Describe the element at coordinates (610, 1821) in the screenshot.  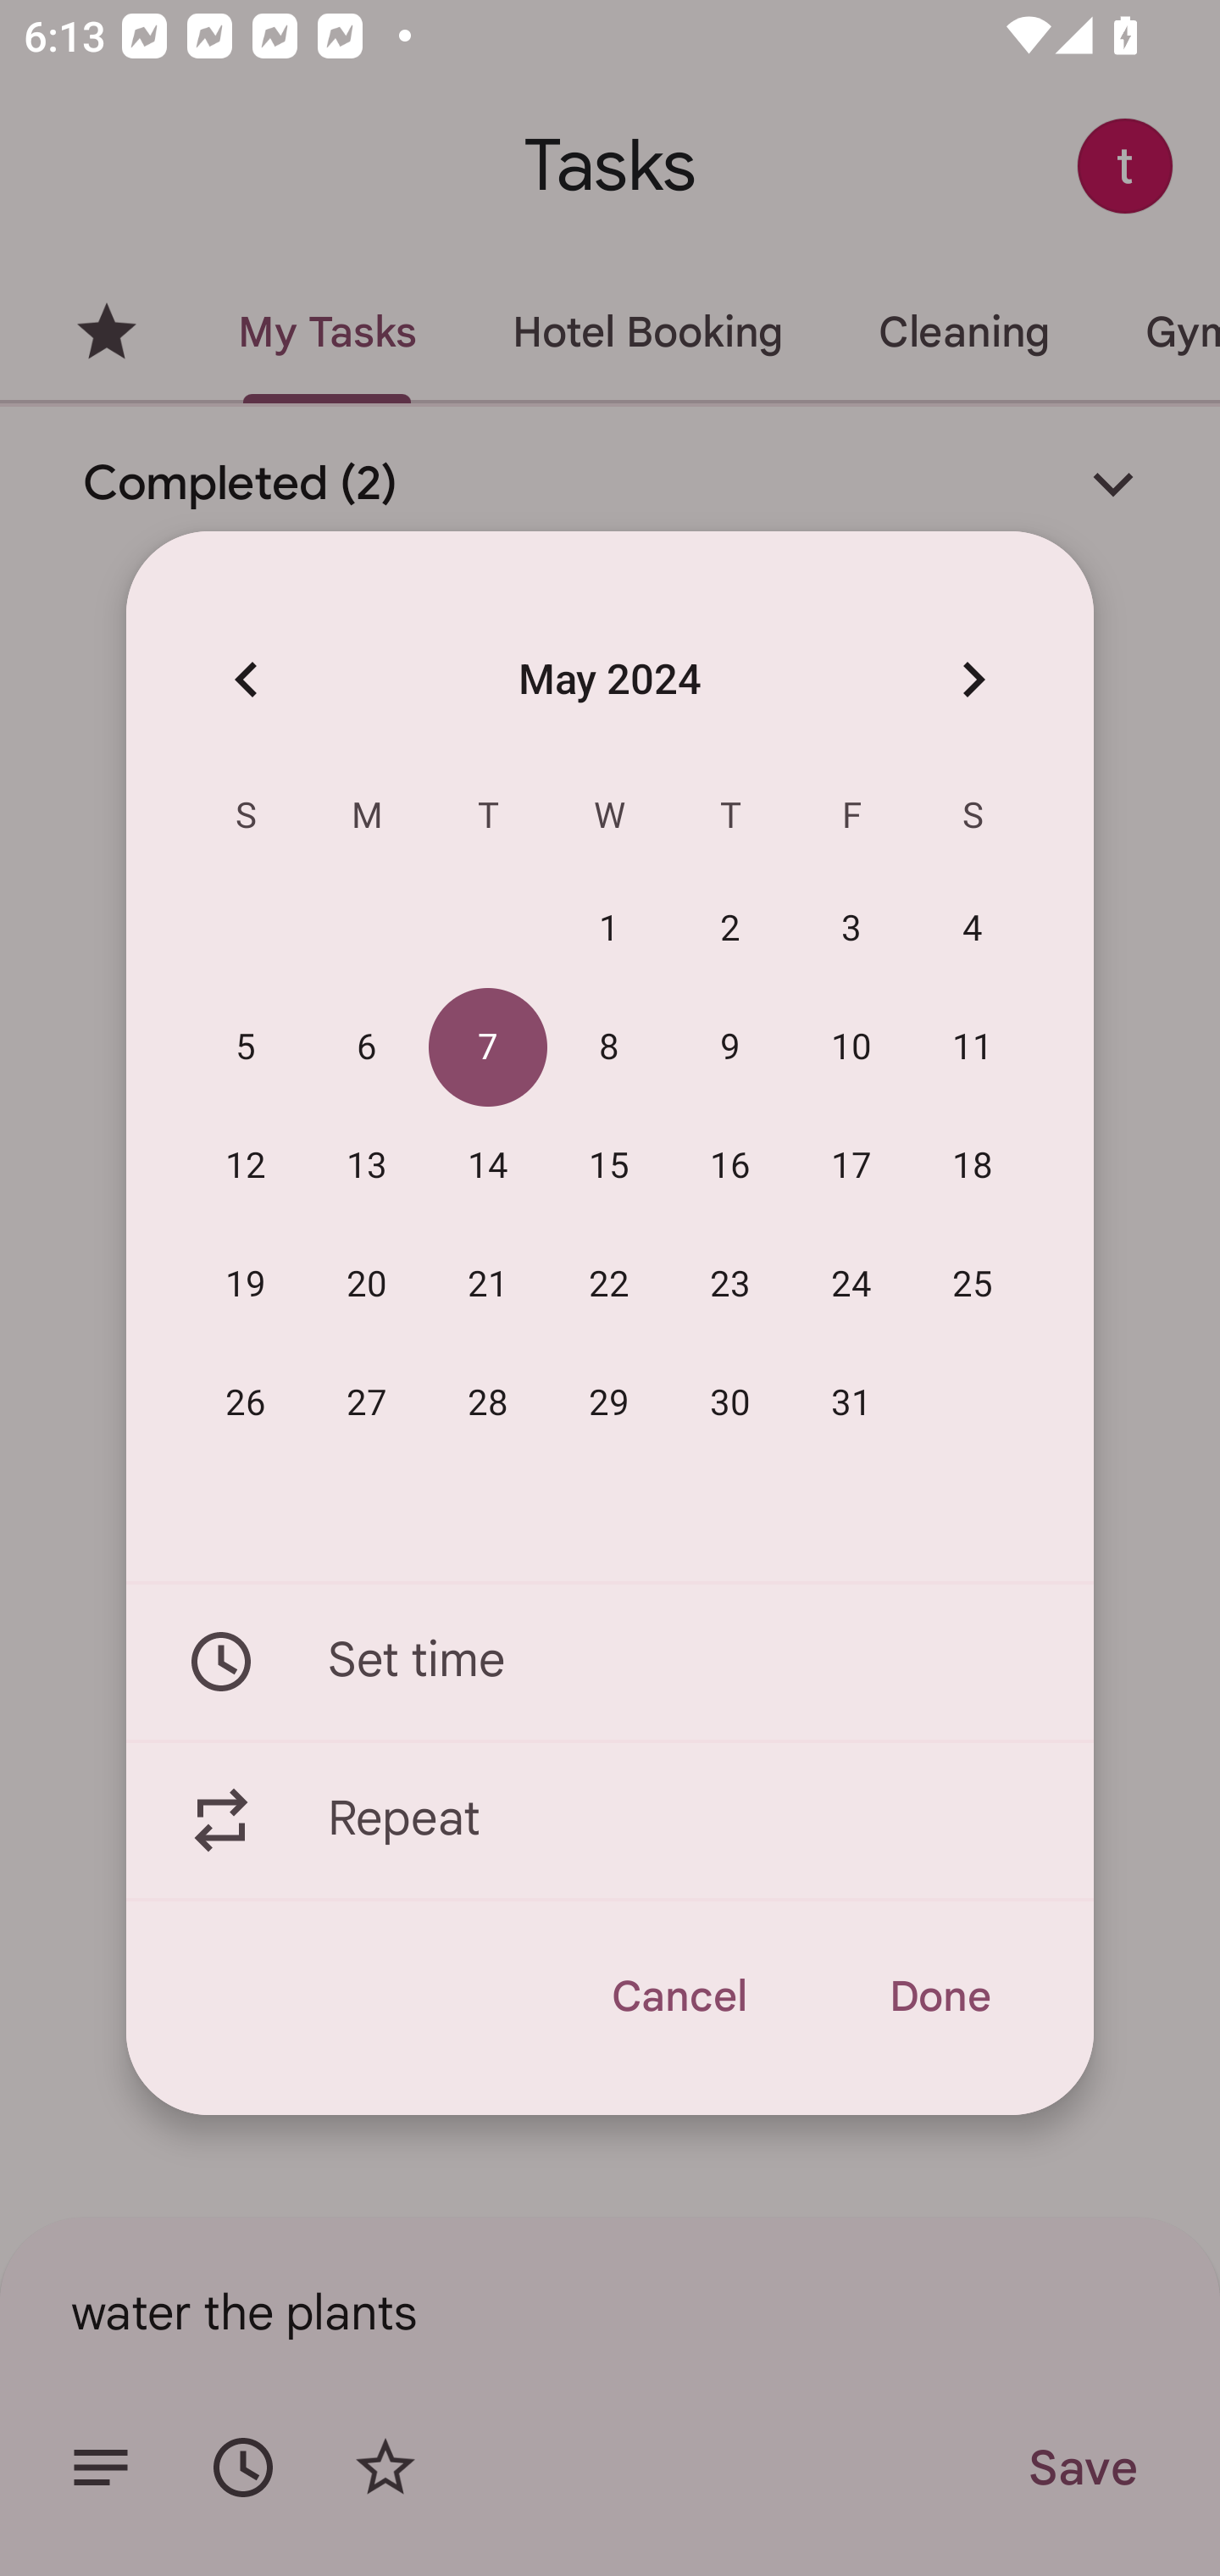
I see `Repeat` at that location.